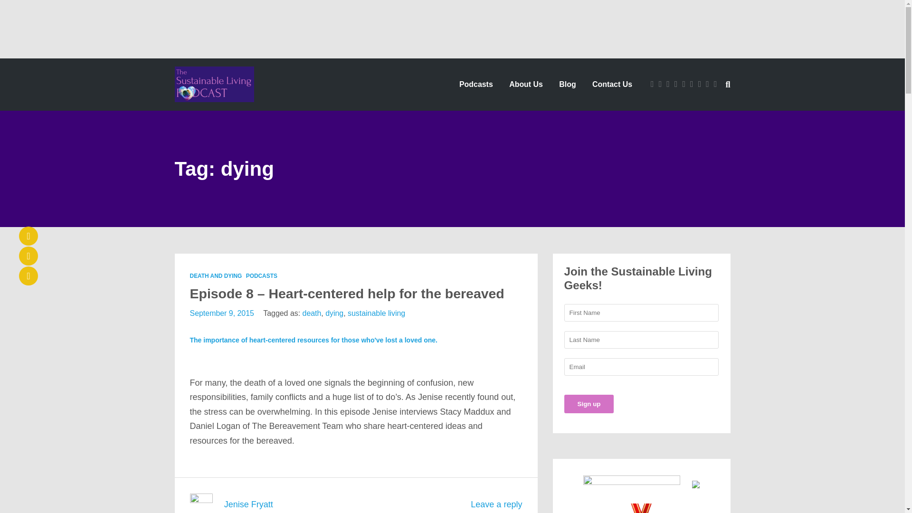 The width and height of the screenshot is (912, 513). I want to click on DEATH AND DYING, so click(216, 275).